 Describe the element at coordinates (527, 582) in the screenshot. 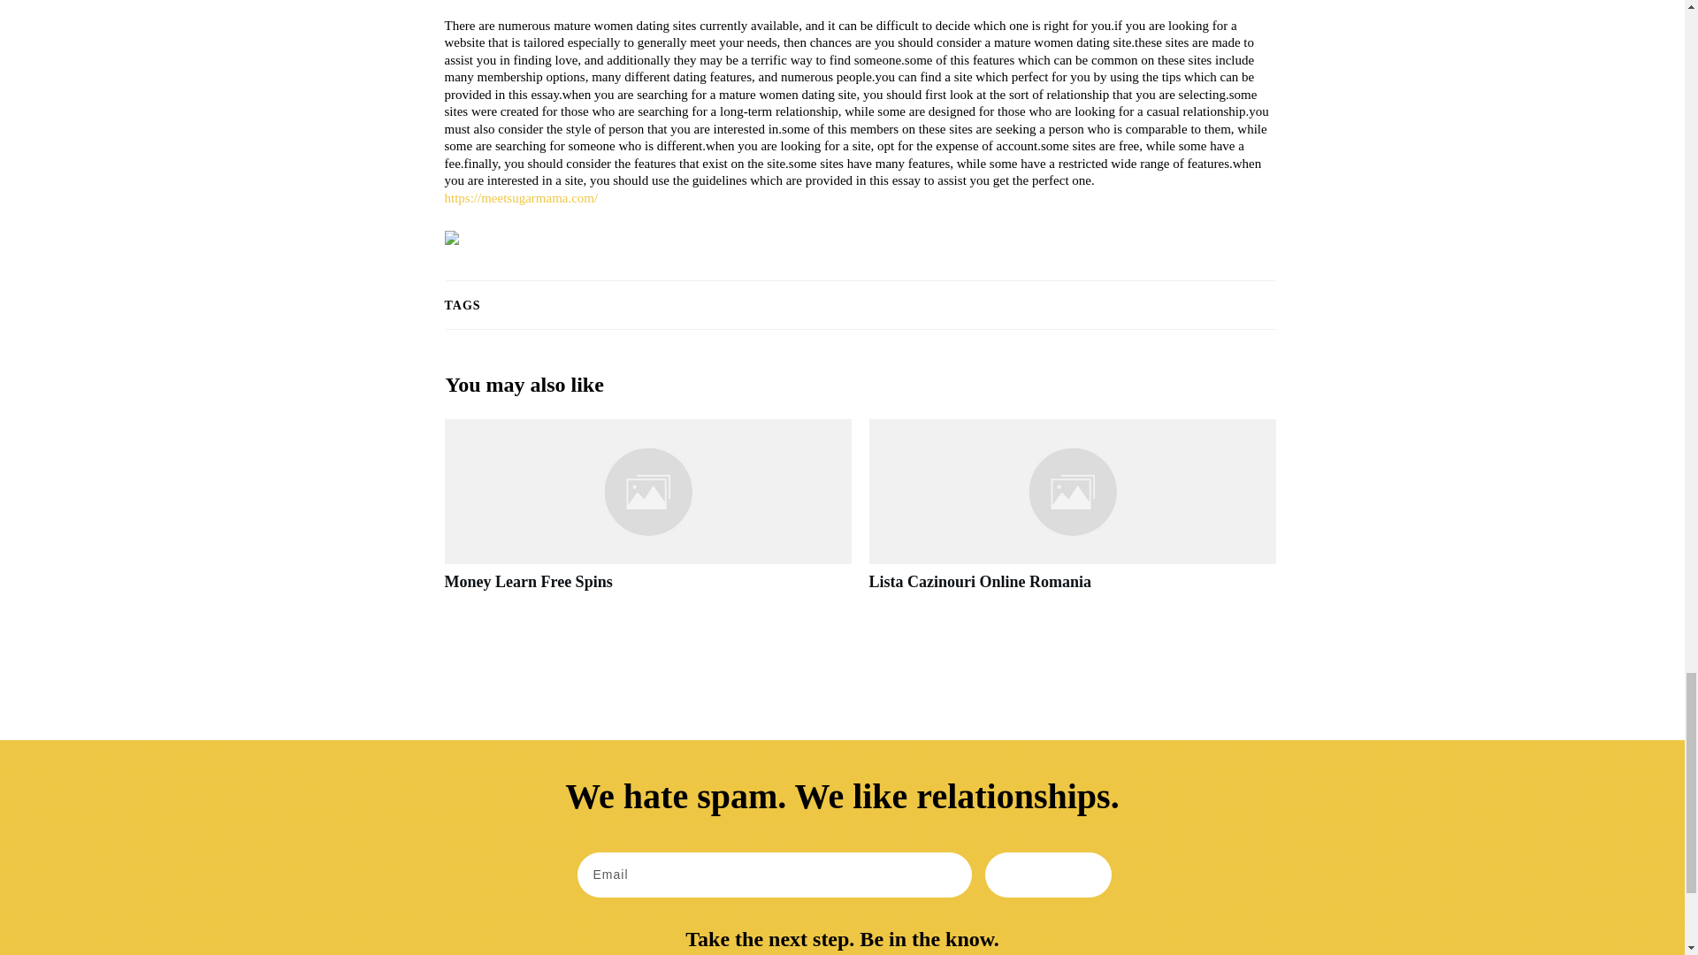

I see `Money Learn Free Spins` at that location.